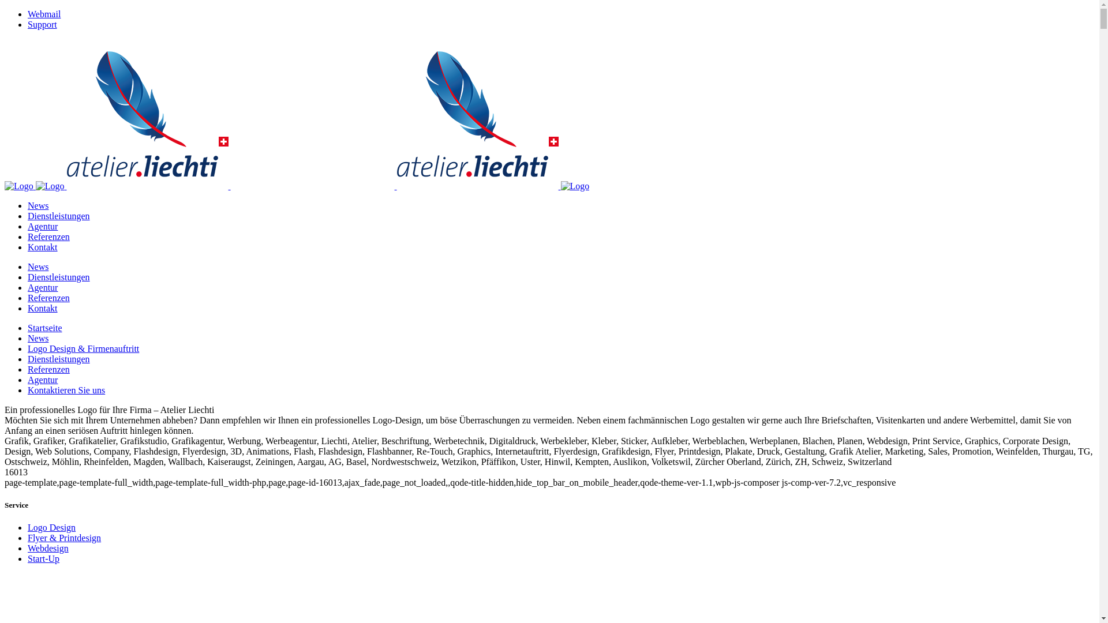  I want to click on Agentur, so click(43, 226).